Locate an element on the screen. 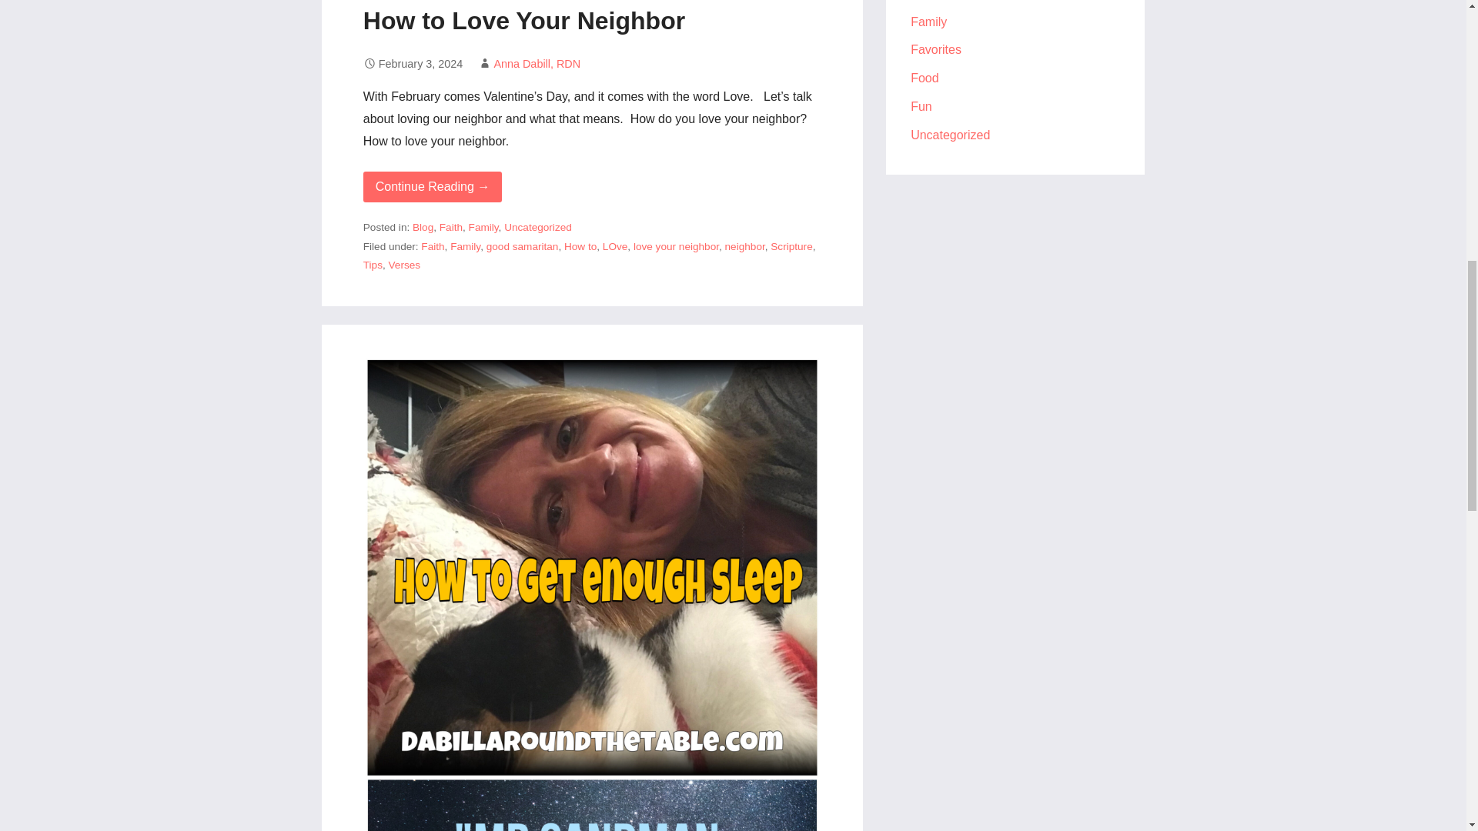 This screenshot has height=831, width=1478. How to Love Your Neighbor is located at coordinates (524, 20).